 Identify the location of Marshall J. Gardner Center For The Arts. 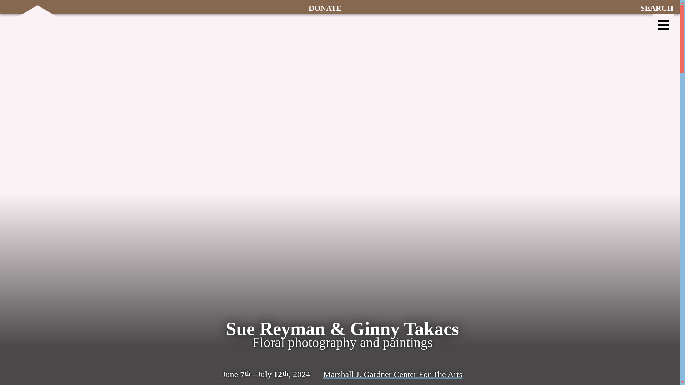
(392, 374).